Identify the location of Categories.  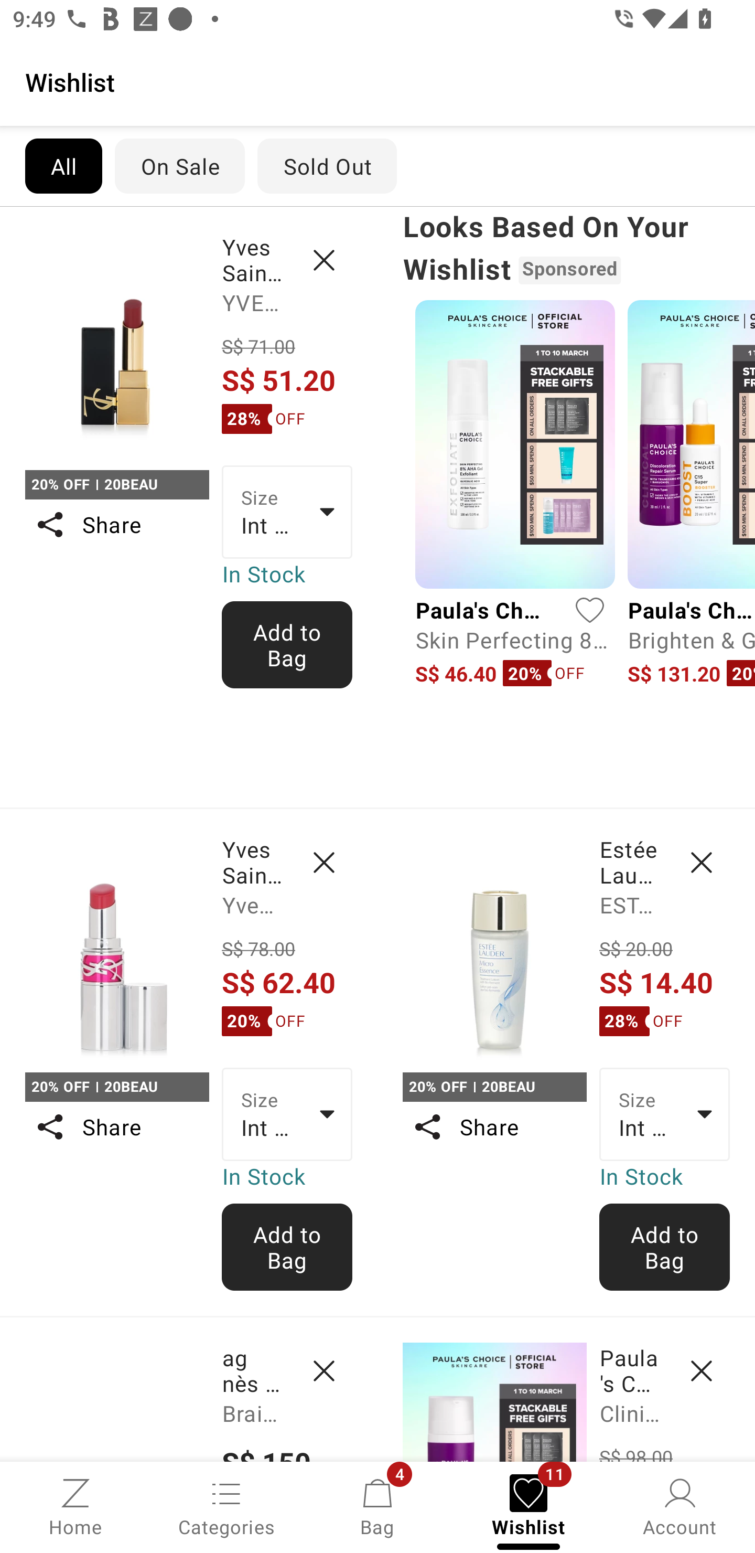
(226, 1506).